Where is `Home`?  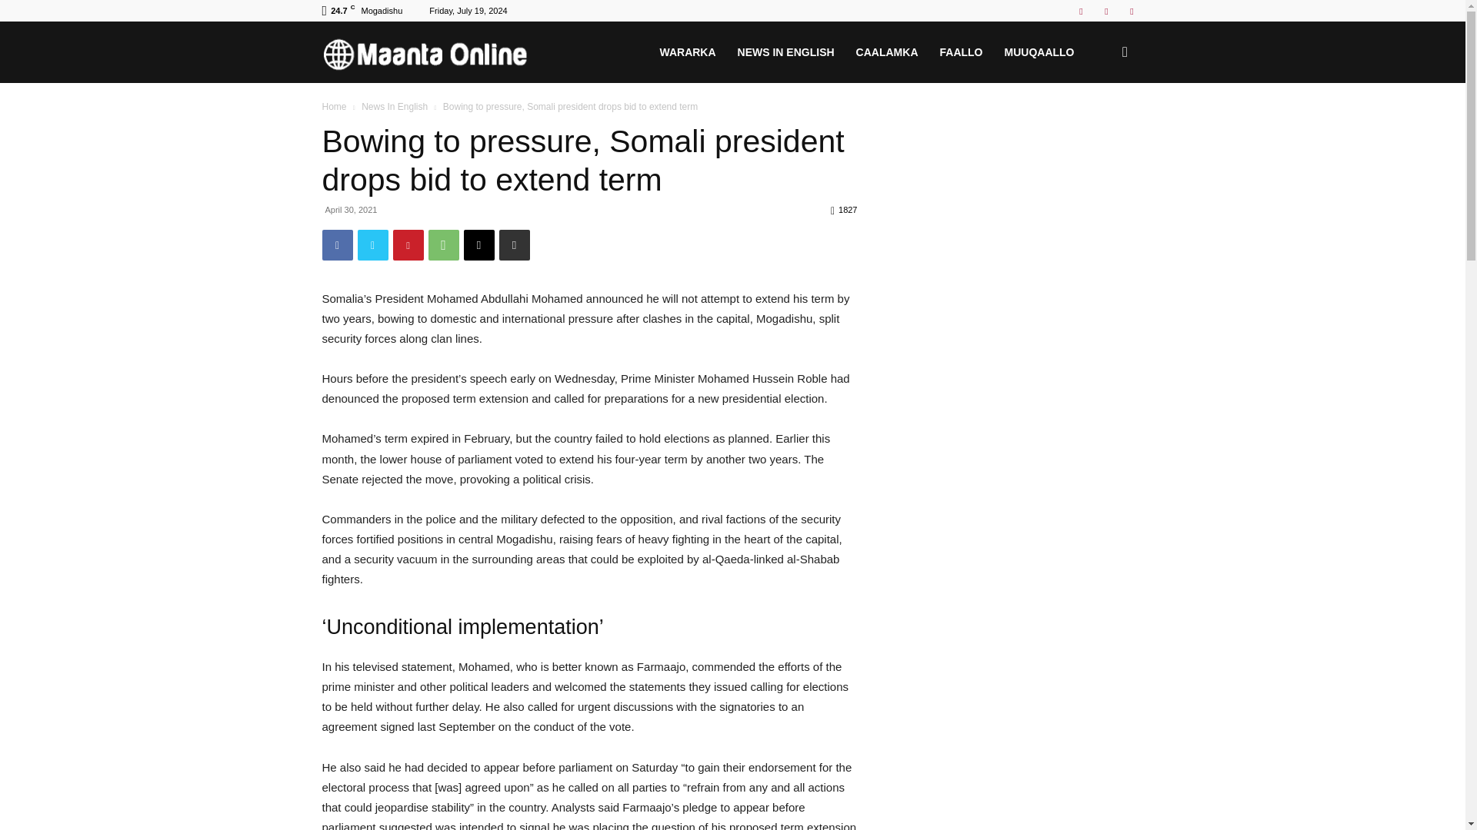
Home is located at coordinates (334, 106).